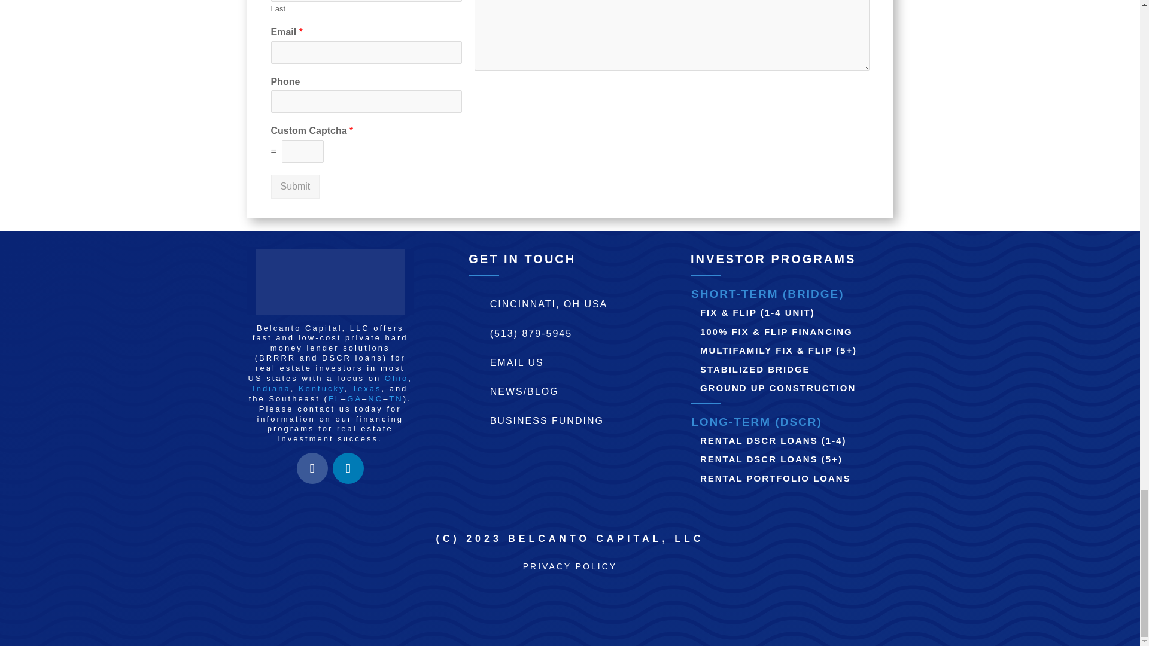 The height and width of the screenshot is (646, 1149). I want to click on DSCR Loans Ohio, so click(396, 378).